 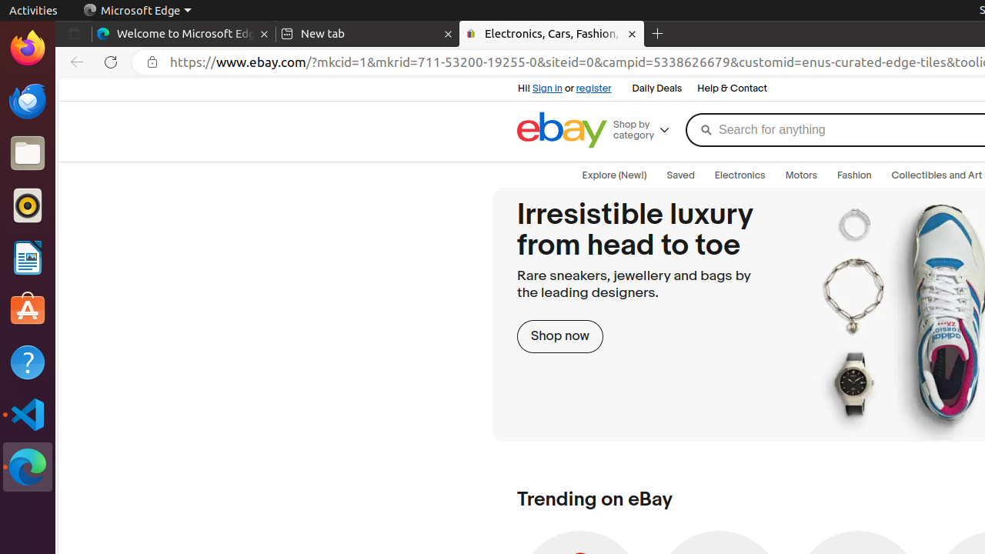 I want to click on Microsoft Edge, so click(x=28, y=467).